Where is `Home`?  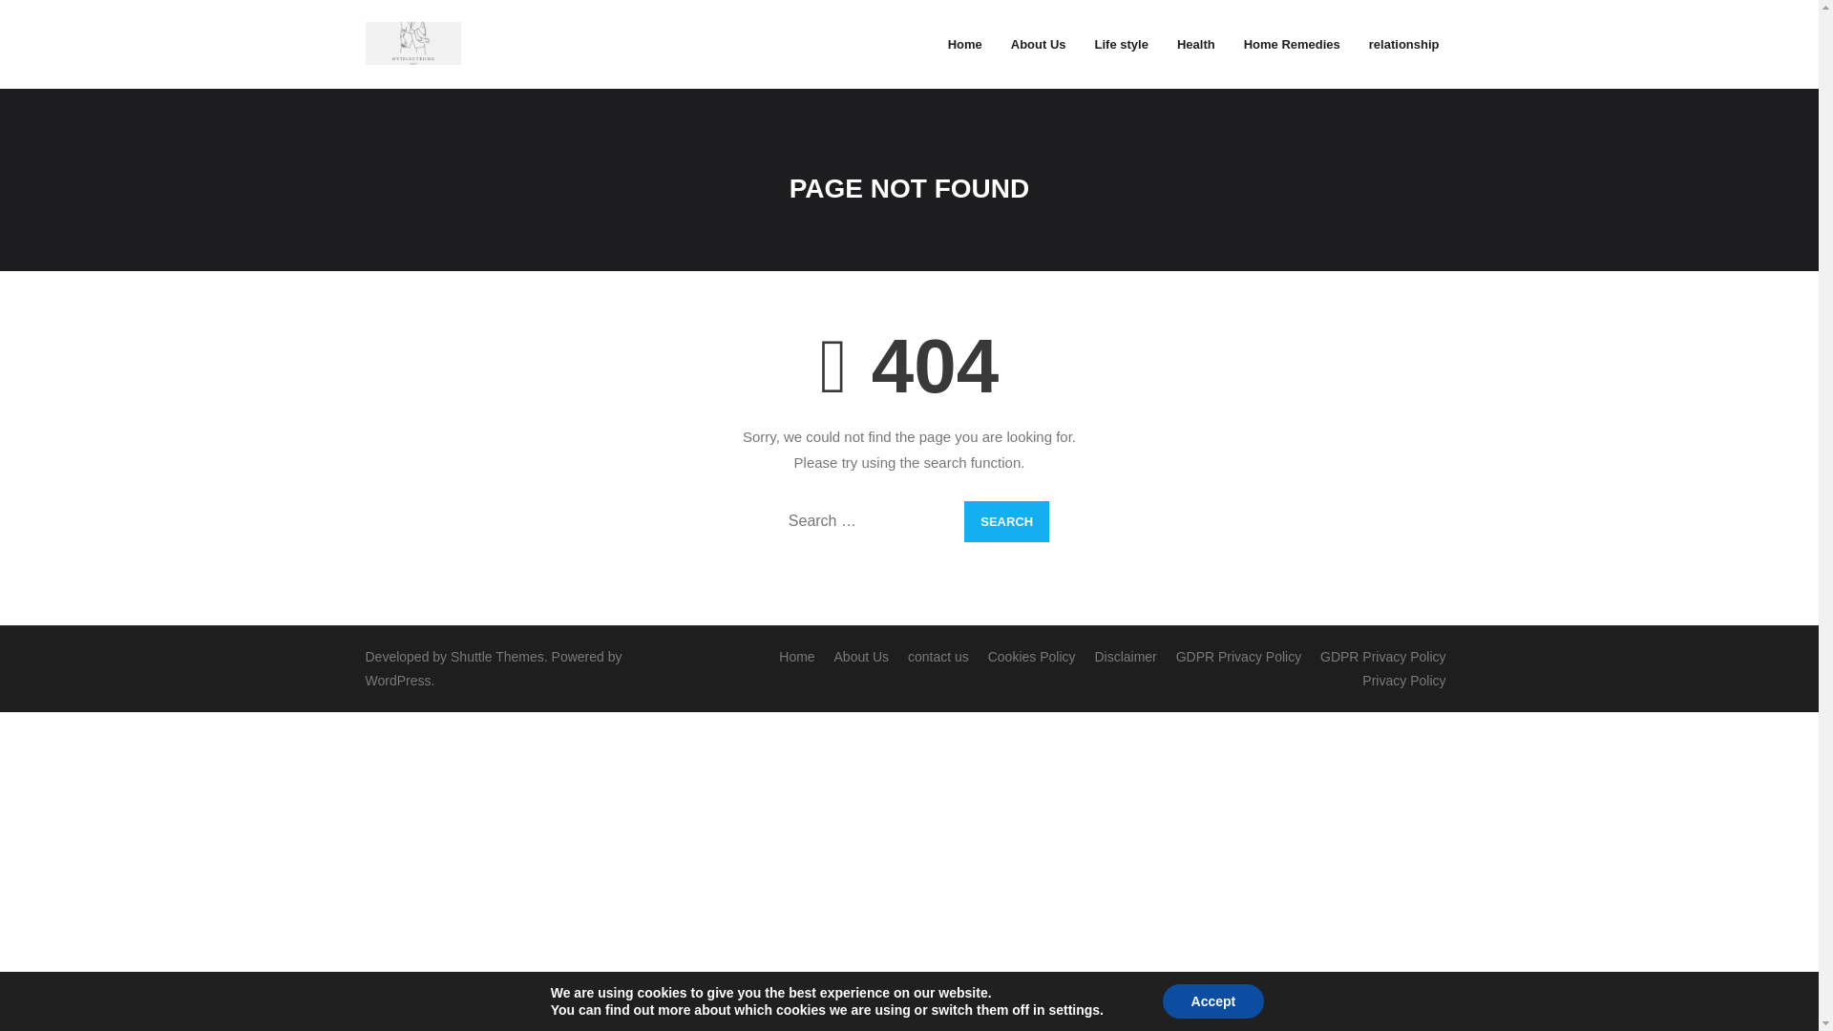 Home is located at coordinates (796, 657).